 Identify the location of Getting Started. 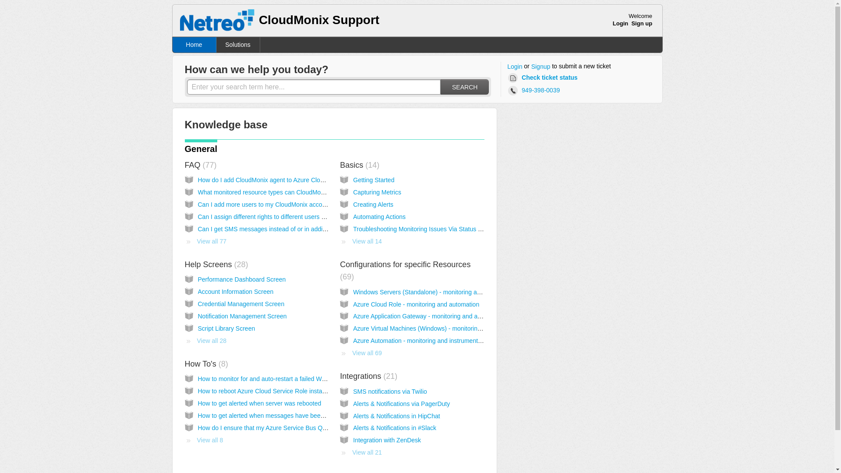
(374, 180).